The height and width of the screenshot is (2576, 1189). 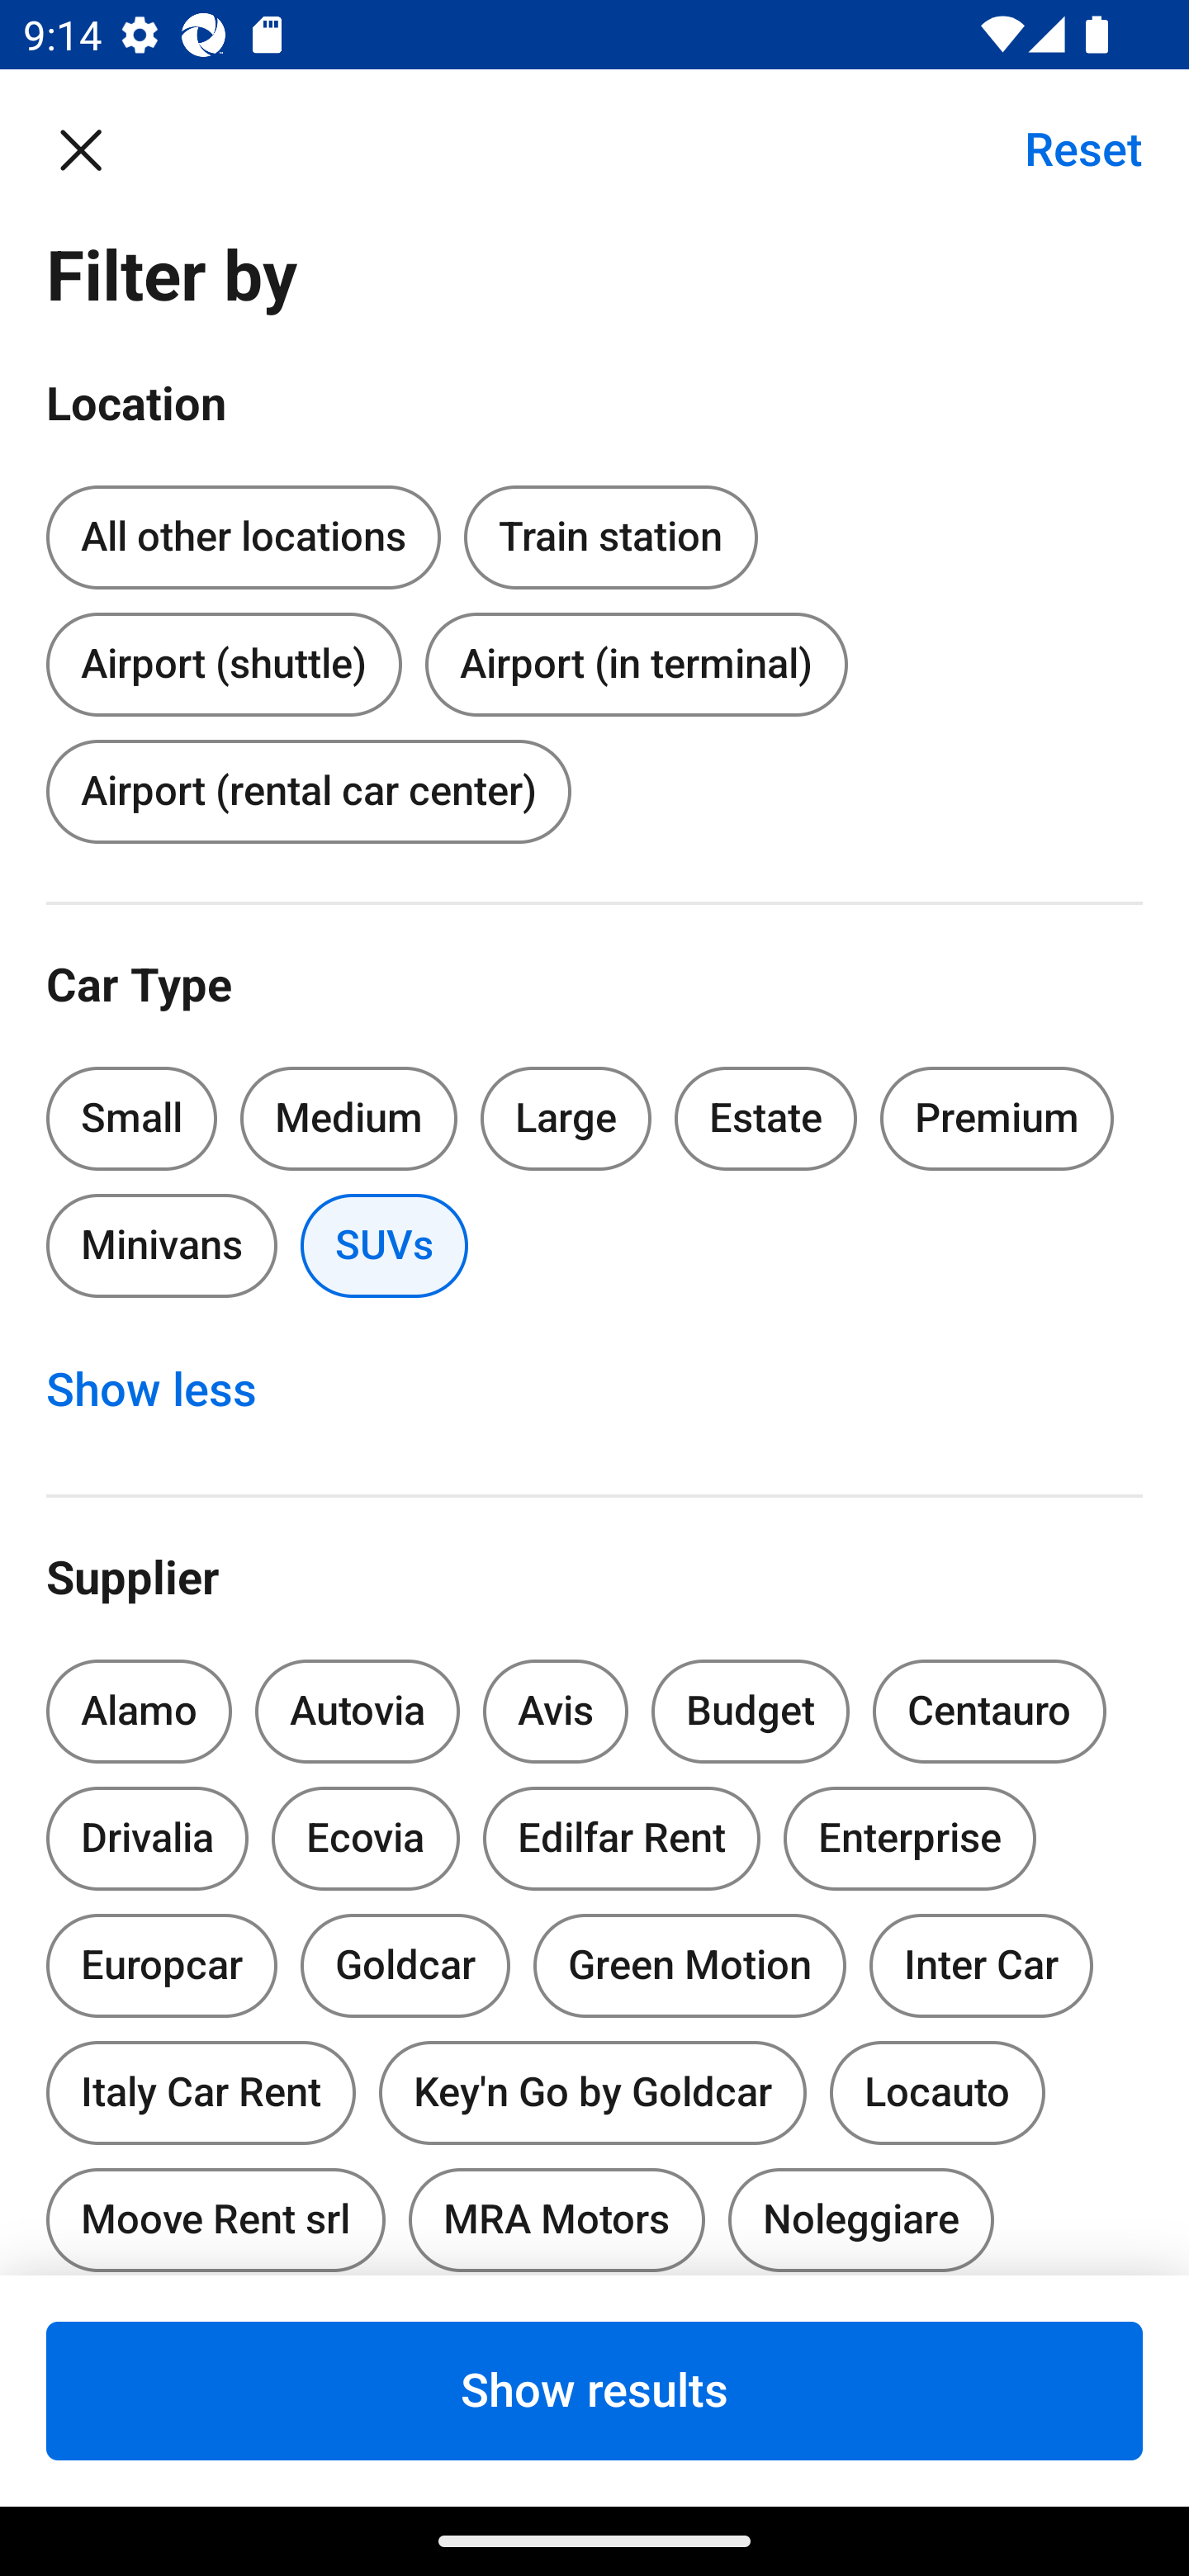 I want to click on Airport (in terminal), so click(x=636, y=664).